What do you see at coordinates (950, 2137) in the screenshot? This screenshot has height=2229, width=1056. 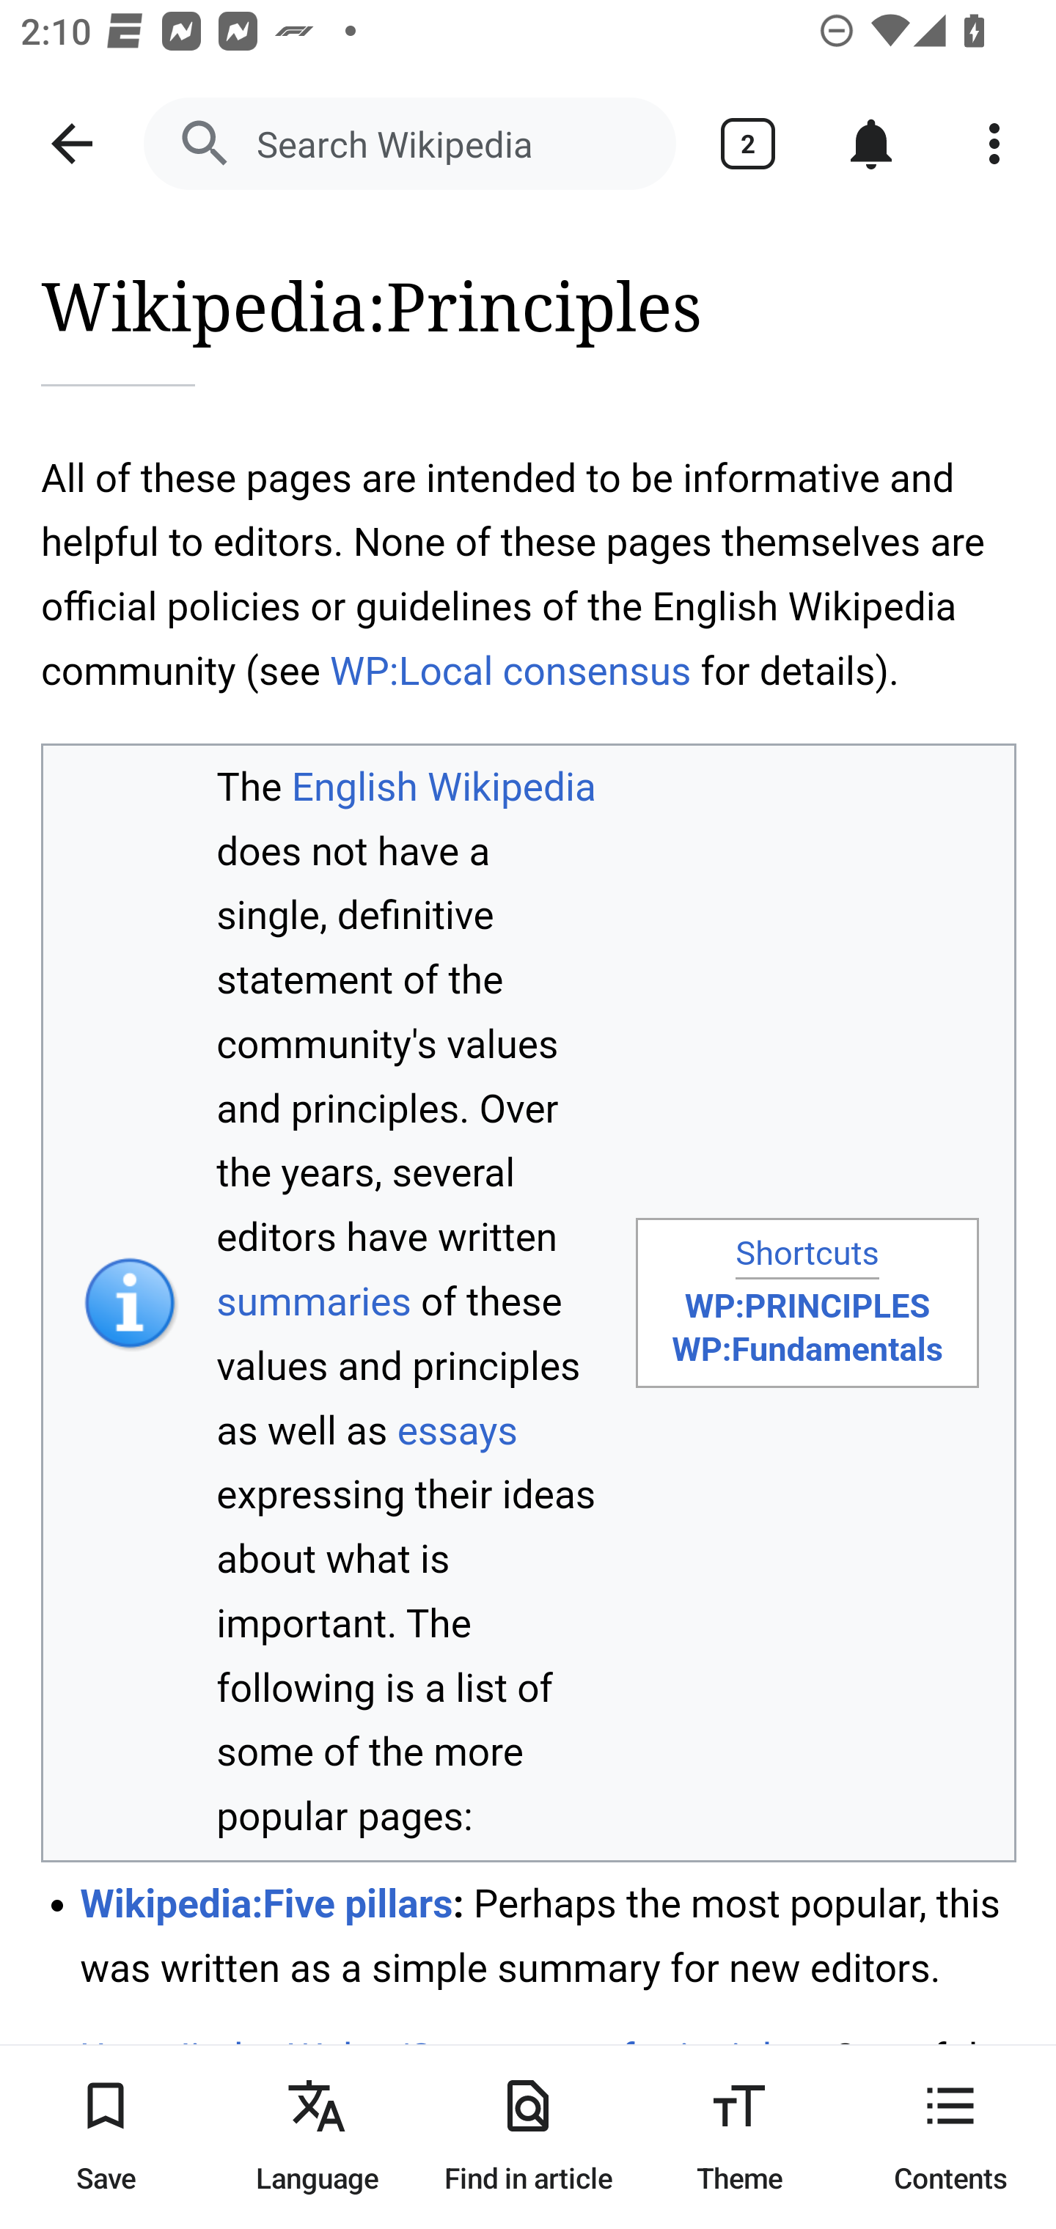 I see `Contents` at bounding box center [950, 2137].